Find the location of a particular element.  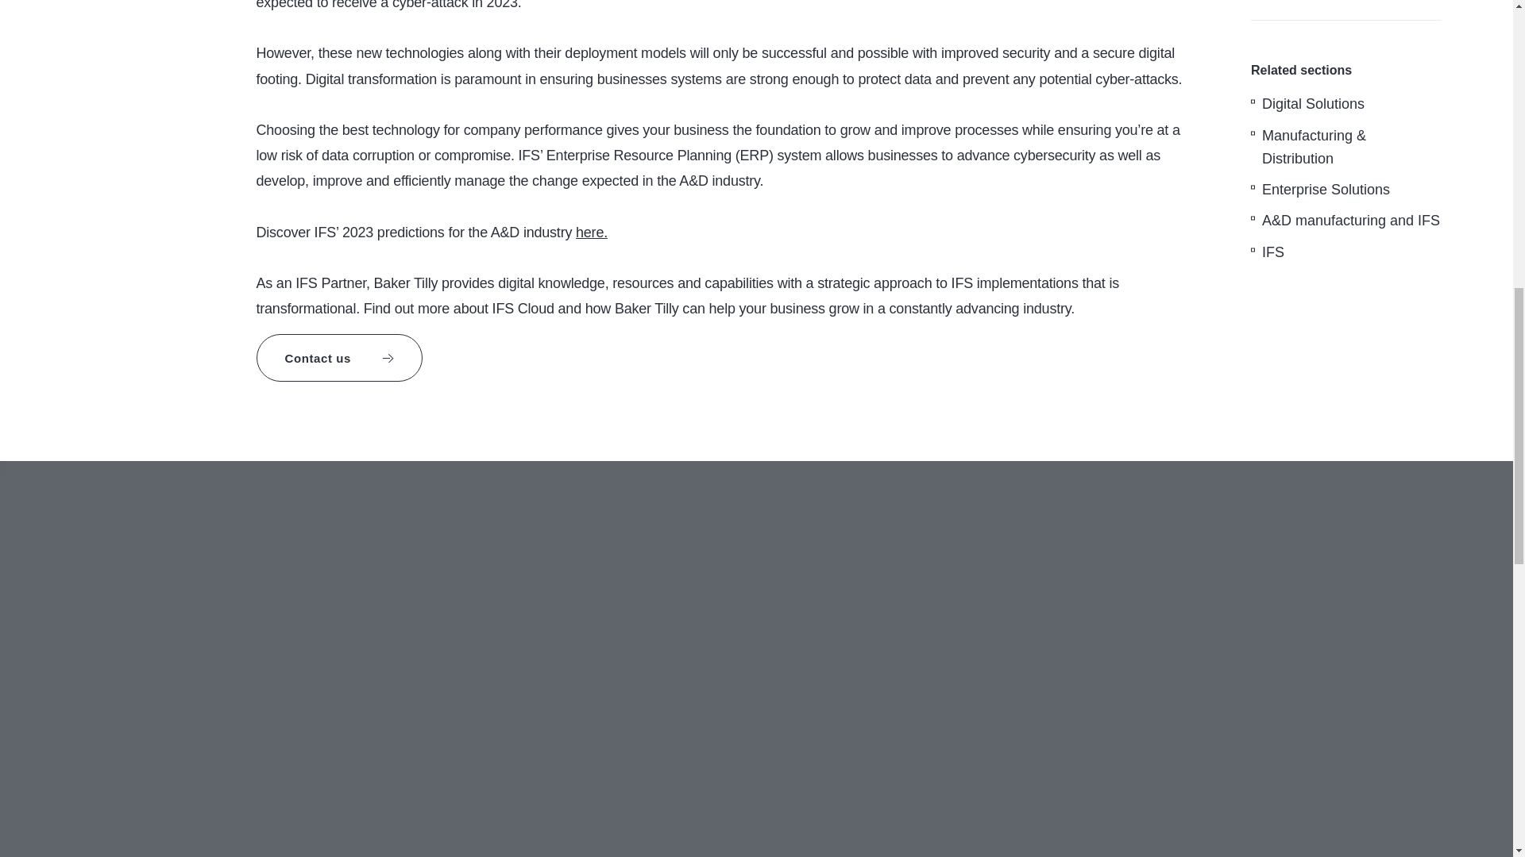

Enterprise Solutions is located at coordinates (1326, 190).